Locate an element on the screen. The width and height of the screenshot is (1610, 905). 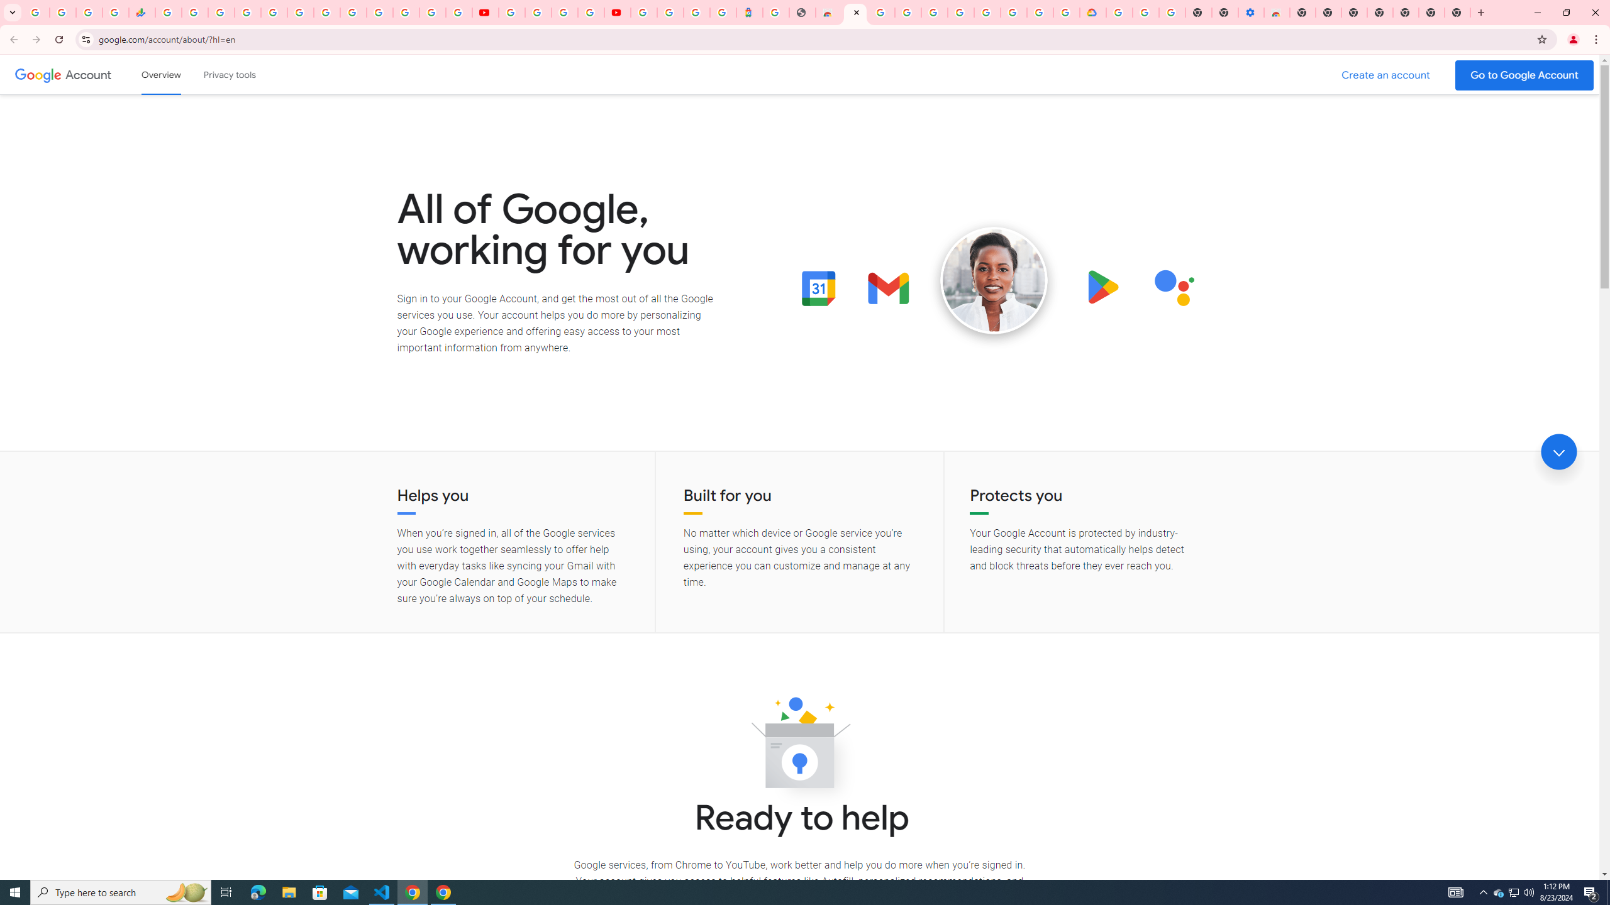
Google Account overview is located at coordinates (161, 74).